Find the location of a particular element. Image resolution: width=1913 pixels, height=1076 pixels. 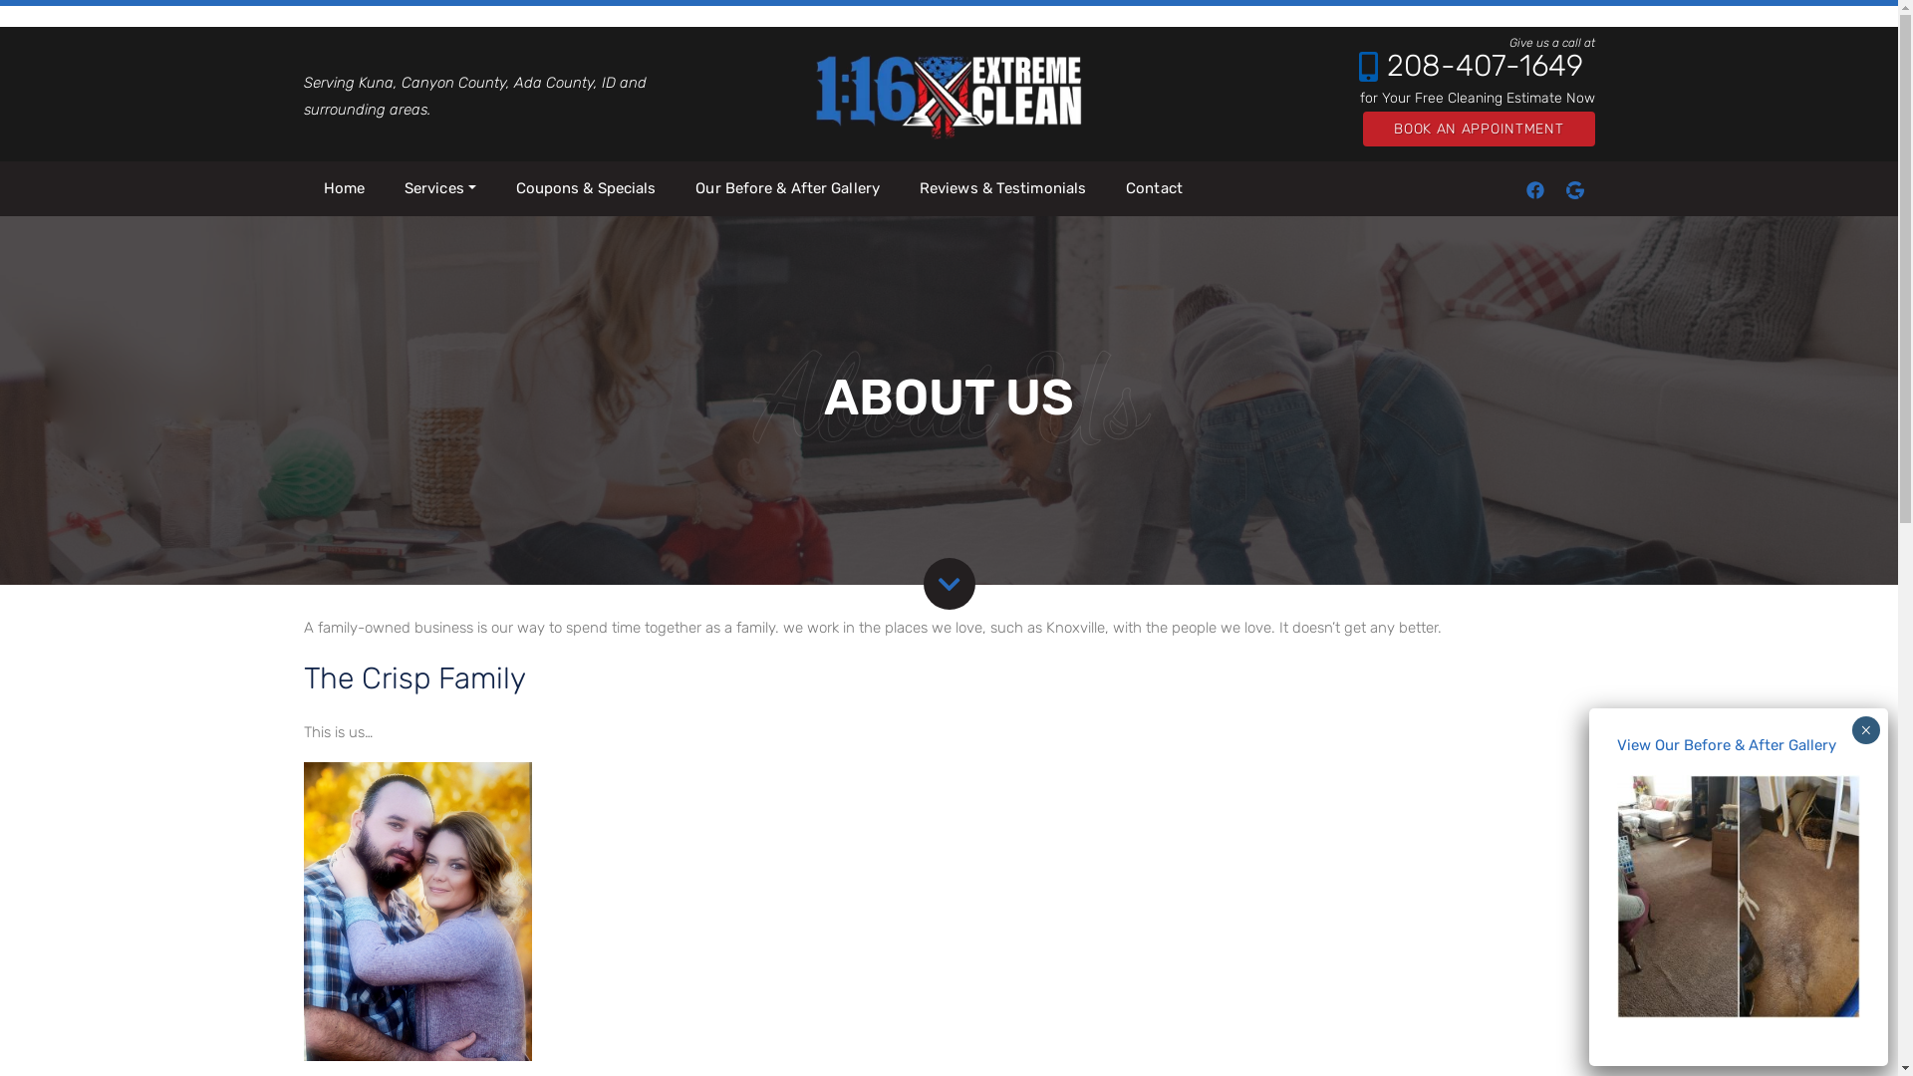

Coupons & Specials is located at coordinates (586, 189).